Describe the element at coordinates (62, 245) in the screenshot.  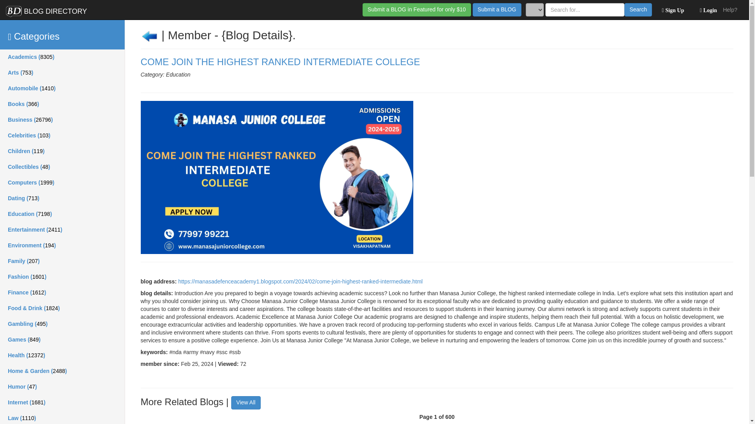
I see `Environment` at that location.